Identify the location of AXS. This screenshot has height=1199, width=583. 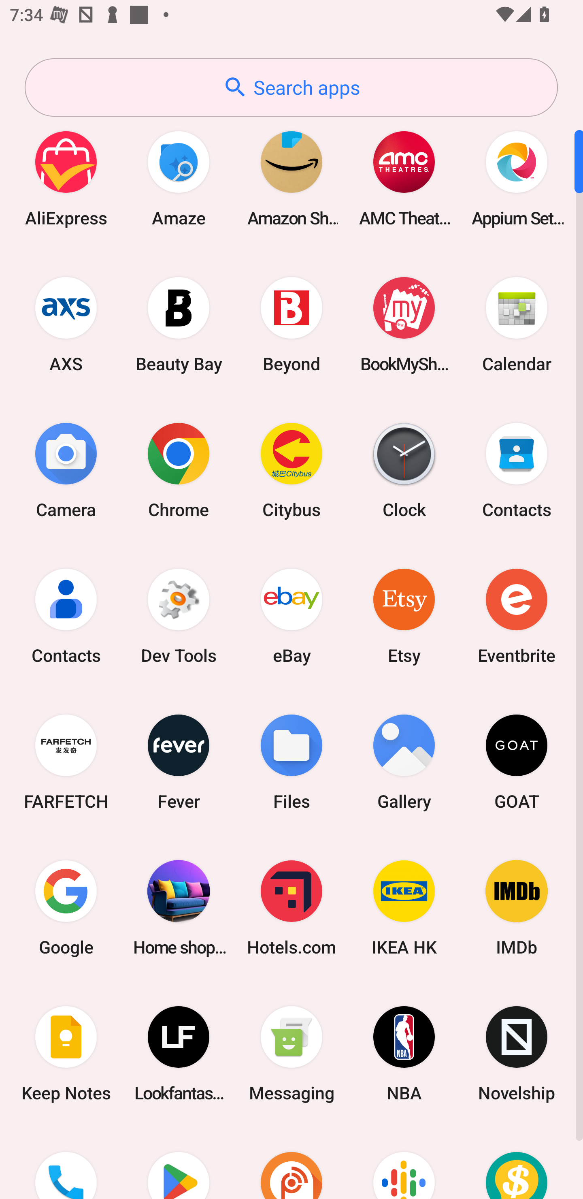
(66, 324).